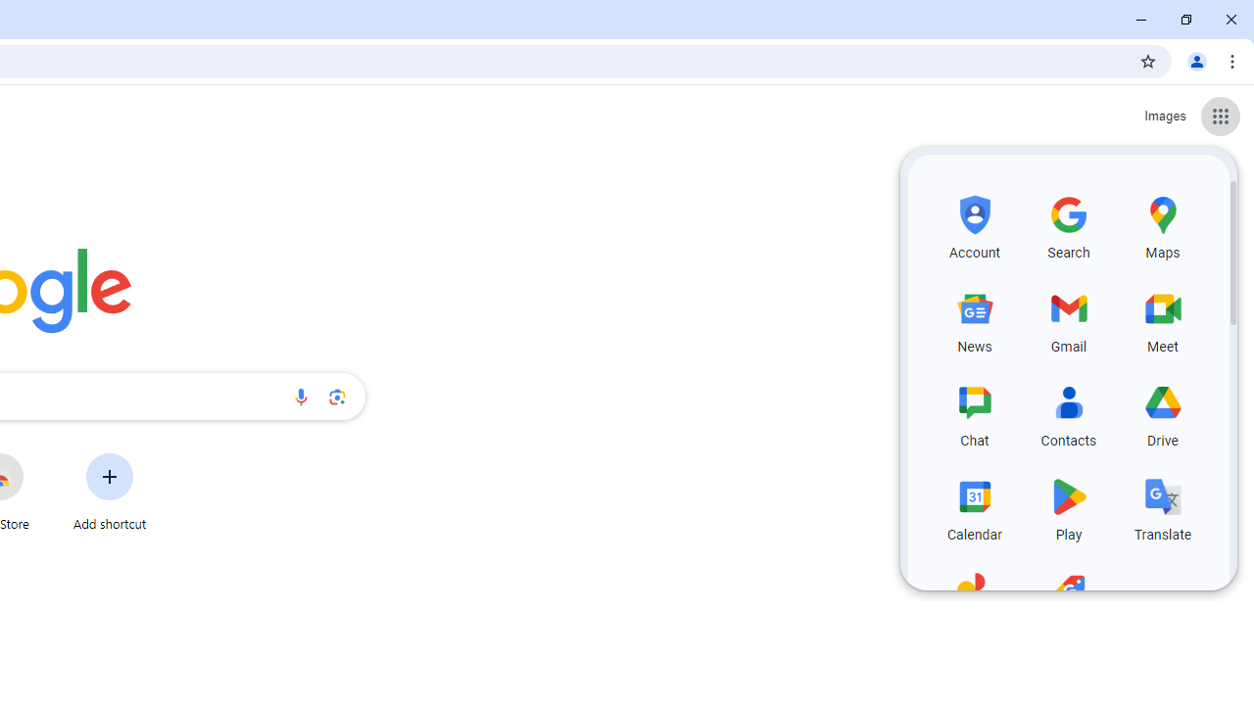  Describe the element at coordinates (1068, 413) in the screenshot. I see `Contacts, row 3 of 5 and column 2 of 3 in the first section` at that location.